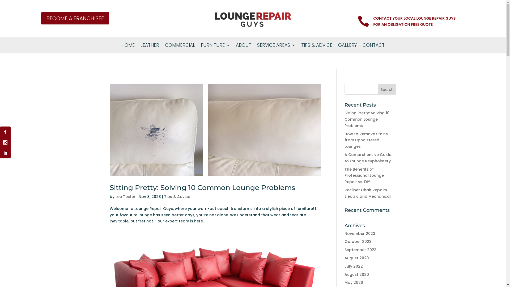  What do you see at coordinates (75, 18) in the screenshot?
I see `BECOME A FRANCHISEE` at bounding box center [75, 18].